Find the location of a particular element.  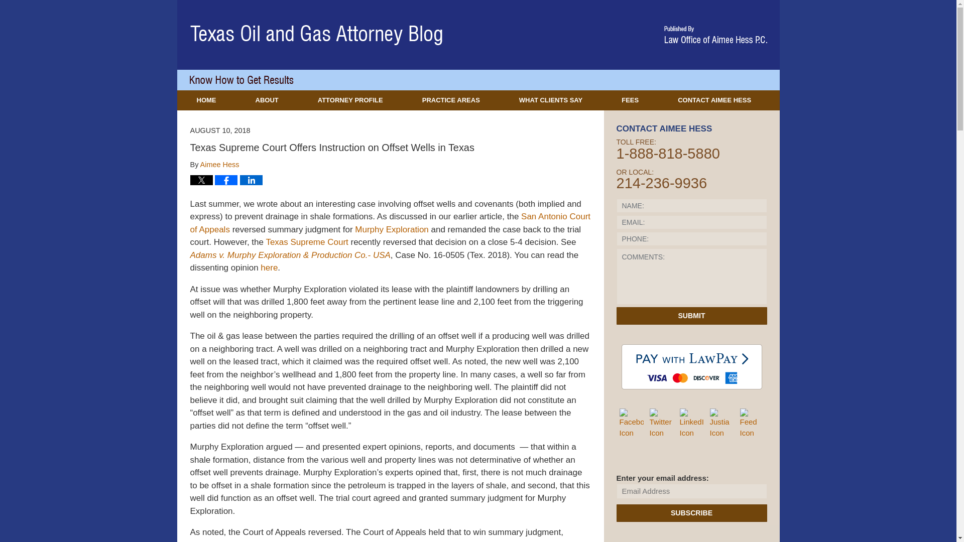

ATTORNEY PROFILE is located at coordinates (350, 100).